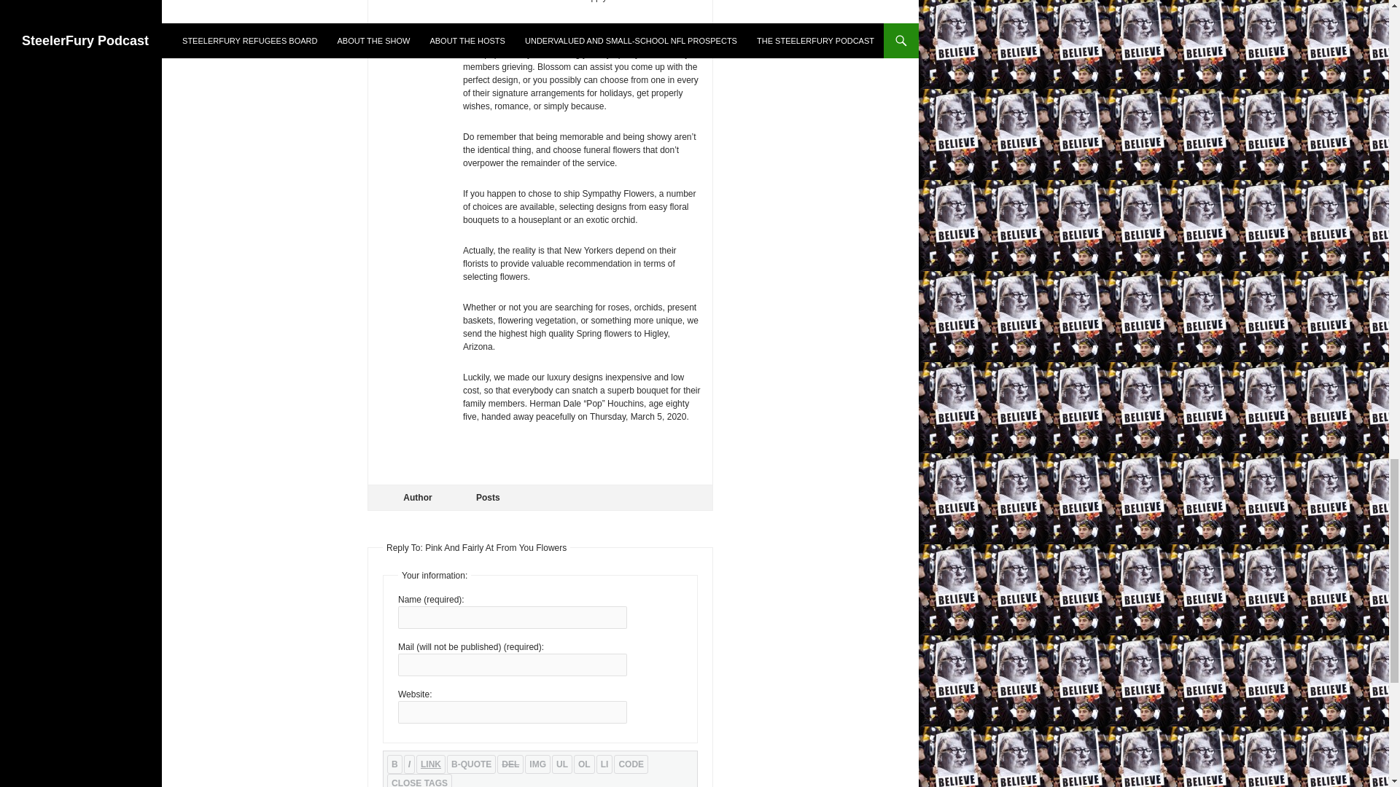 Image resolution: width=1400 pixels, height=787 pixels. What do you see at coordinates (471, 764) in the screenshot?
I see `b-quote` at bounding box center [471, 764].